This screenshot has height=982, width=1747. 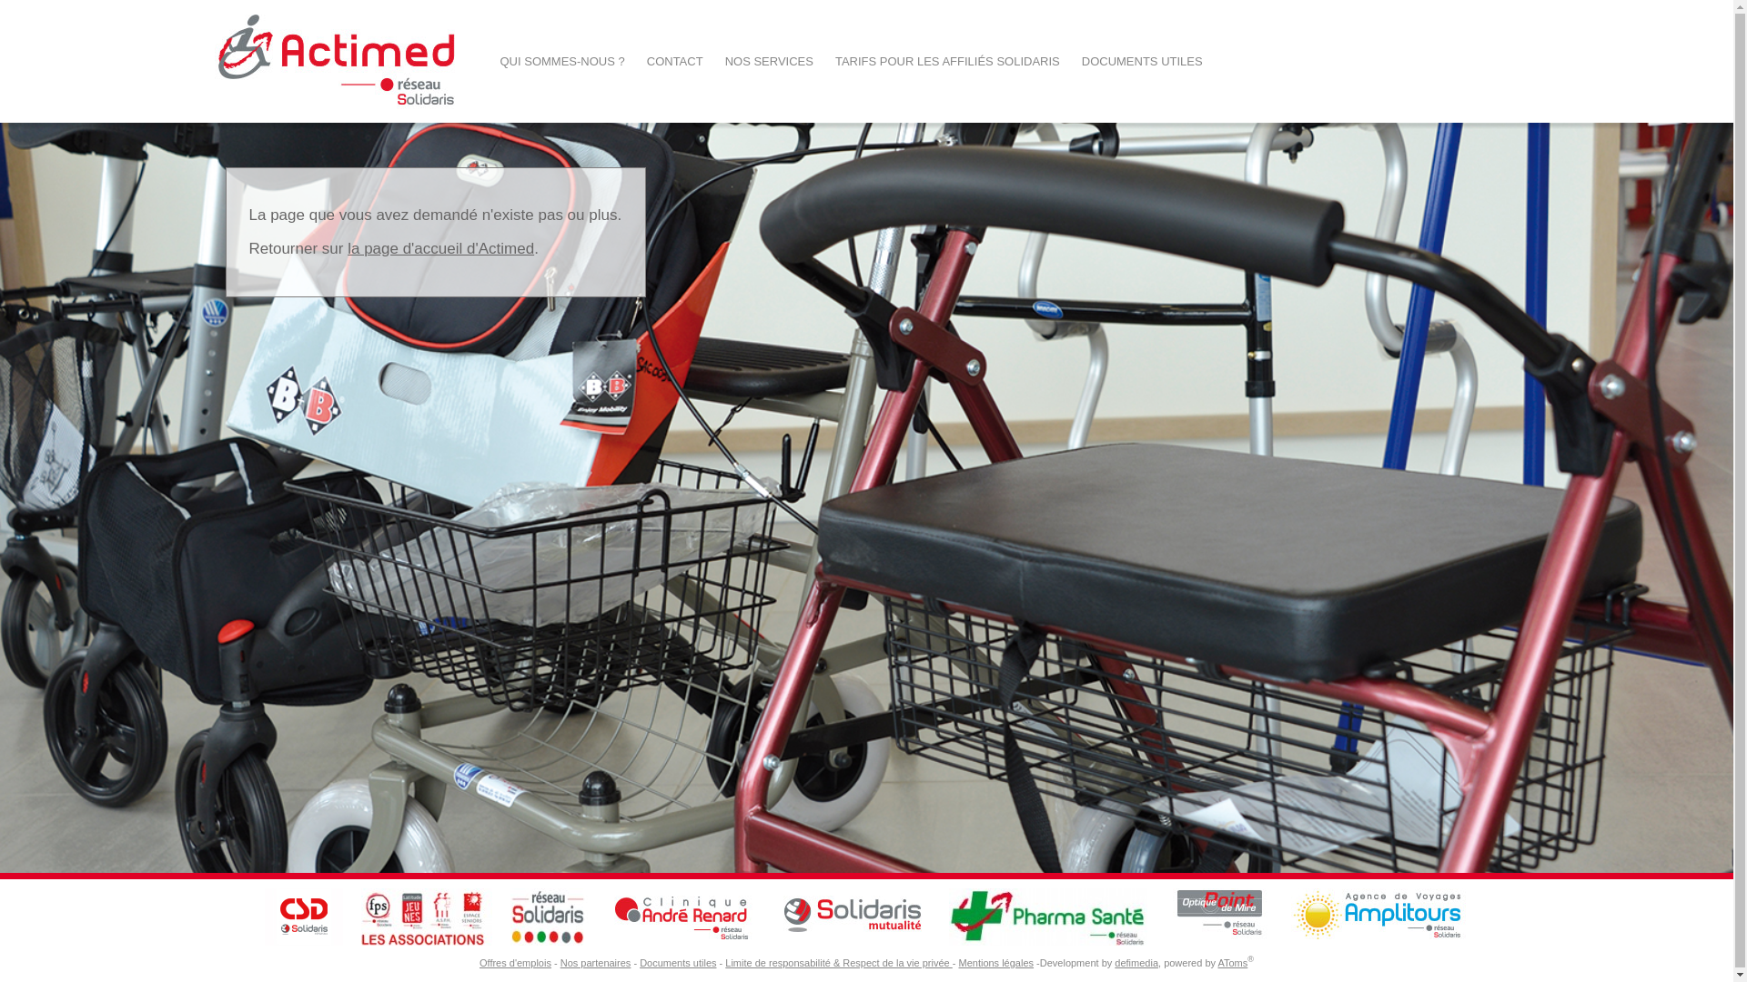 I want to click on CONTACT, so click(x=675, y=62).